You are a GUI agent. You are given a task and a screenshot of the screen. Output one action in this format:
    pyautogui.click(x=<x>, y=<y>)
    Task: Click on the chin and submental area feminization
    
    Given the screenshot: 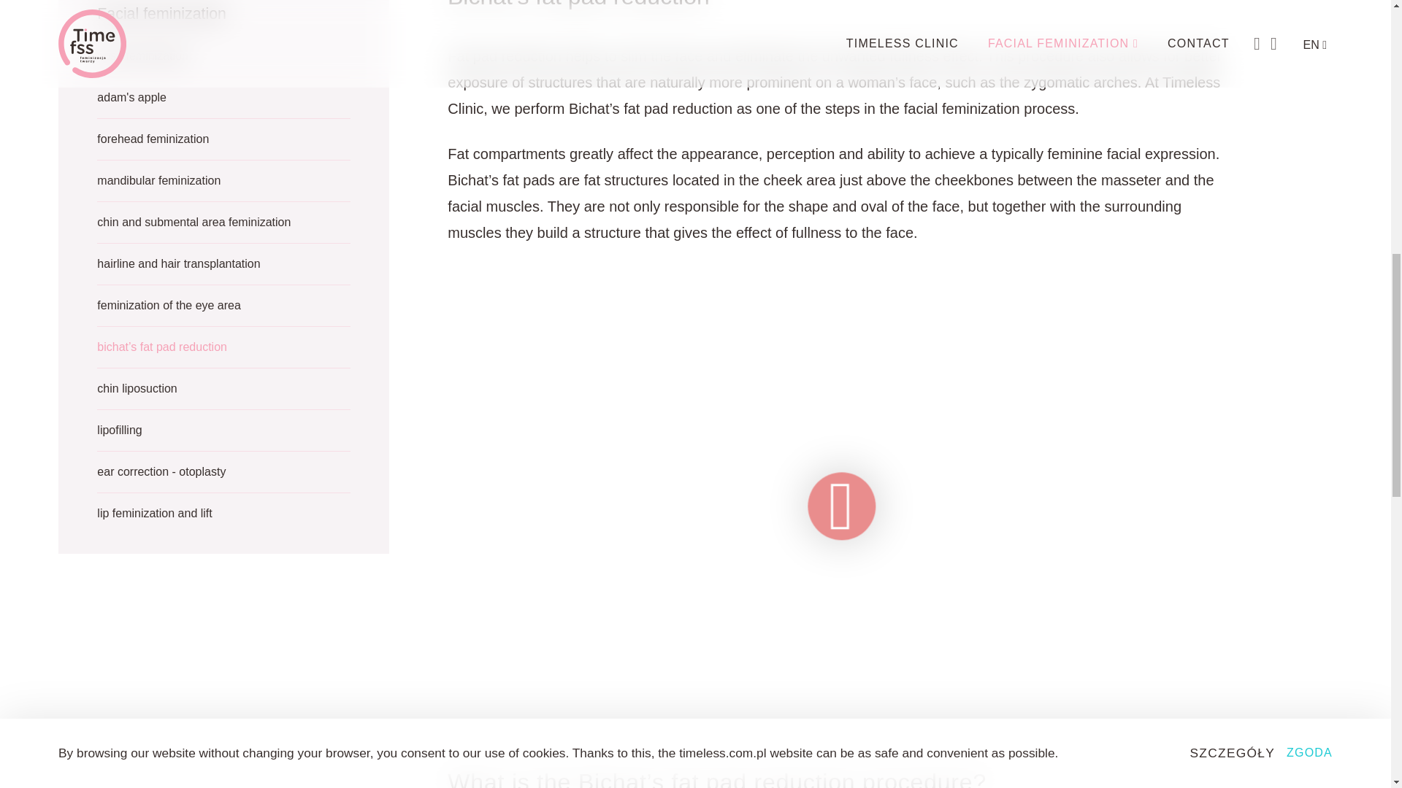 What is the action you would take?
    pyautogui.click(x=223, y=228)
    